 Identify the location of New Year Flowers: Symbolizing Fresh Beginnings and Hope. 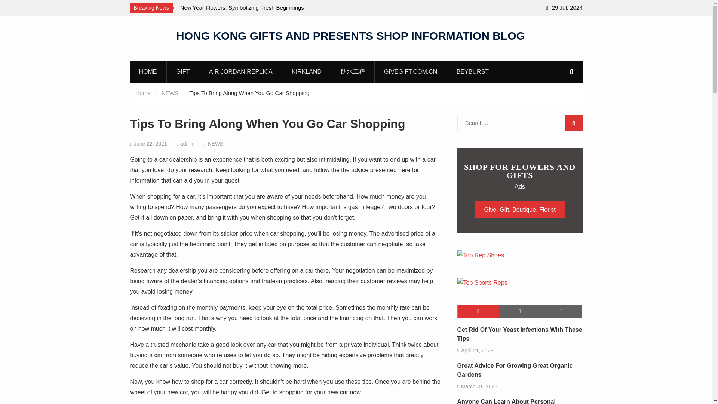
(248, 13).